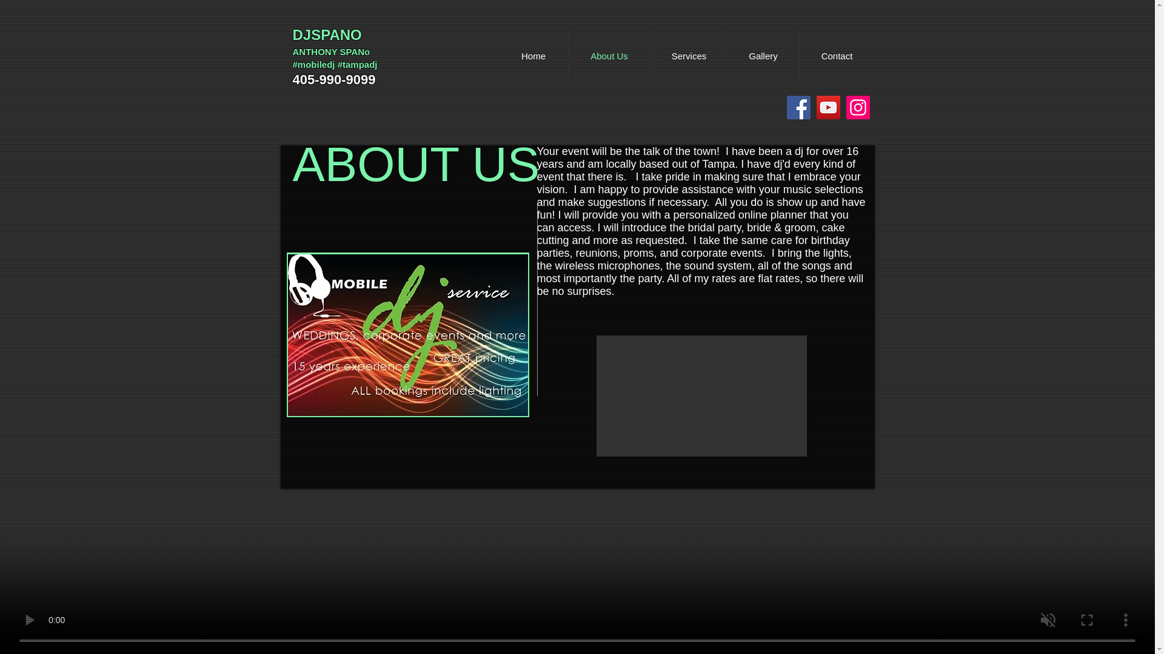 This screenshot has width=1164, height=654. Describe the element at coordinates (689, 56) in the screenshot. I see `Services` at that location.